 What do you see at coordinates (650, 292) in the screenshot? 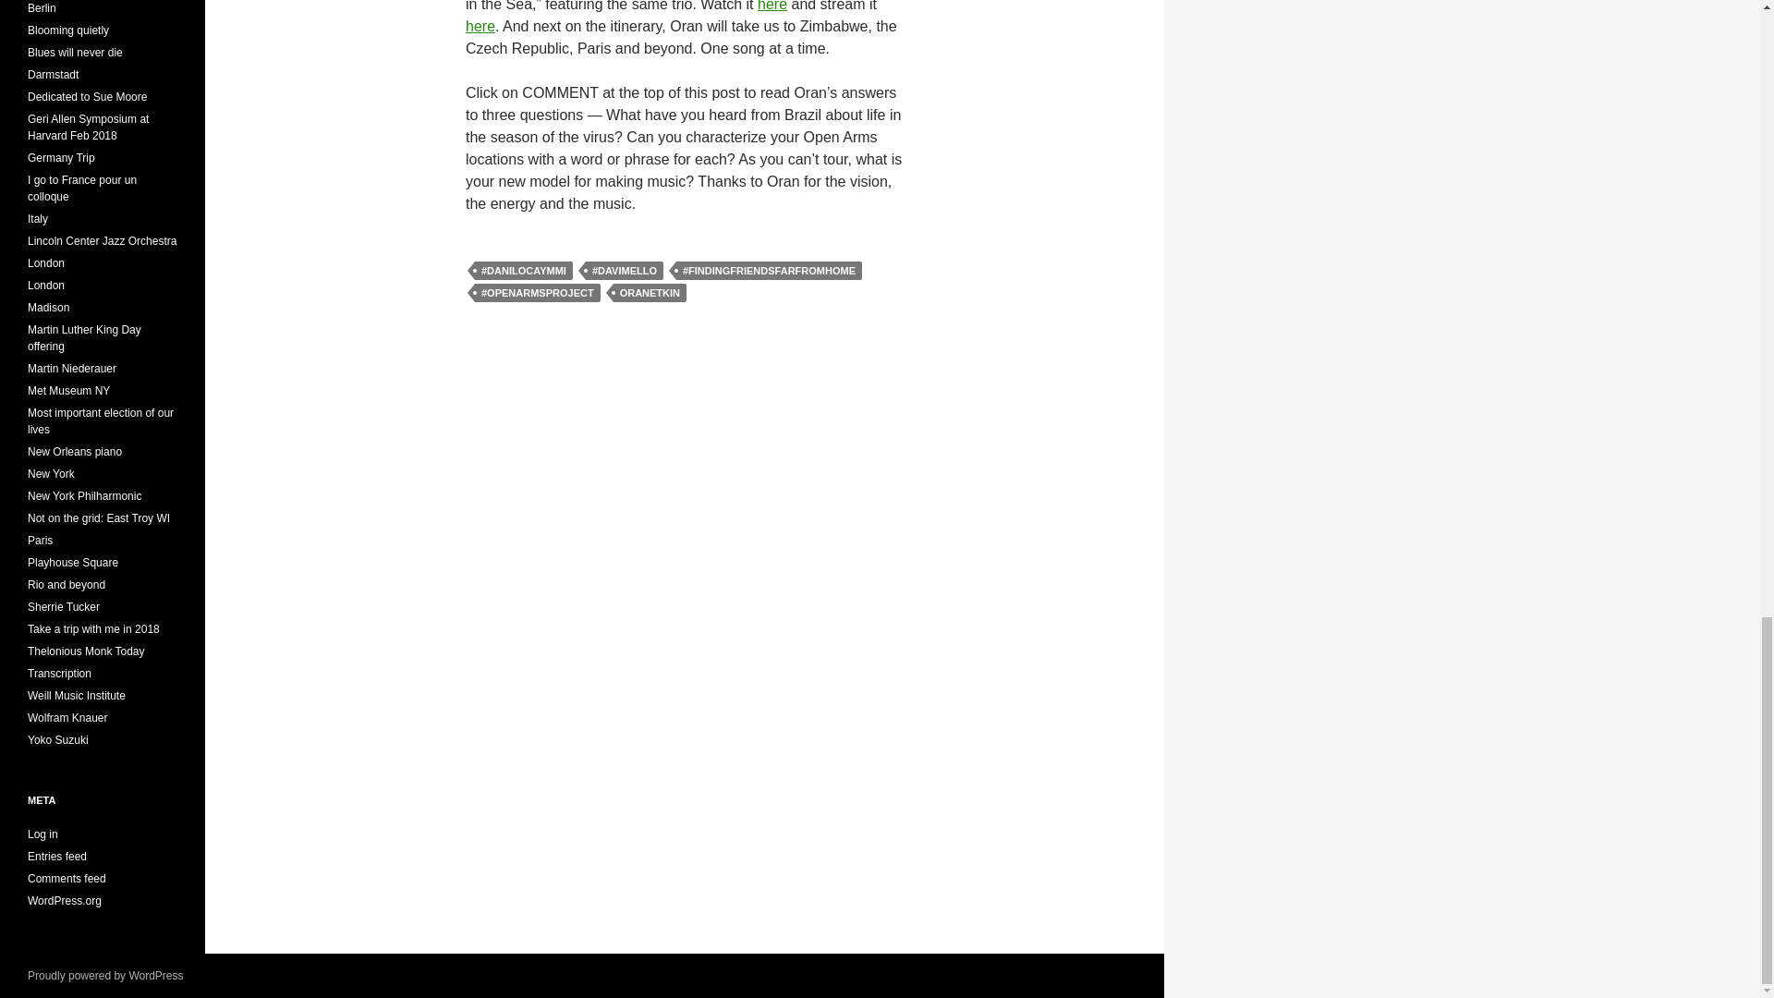
I see `ORANETKIN` at bounding box center [650, 292].